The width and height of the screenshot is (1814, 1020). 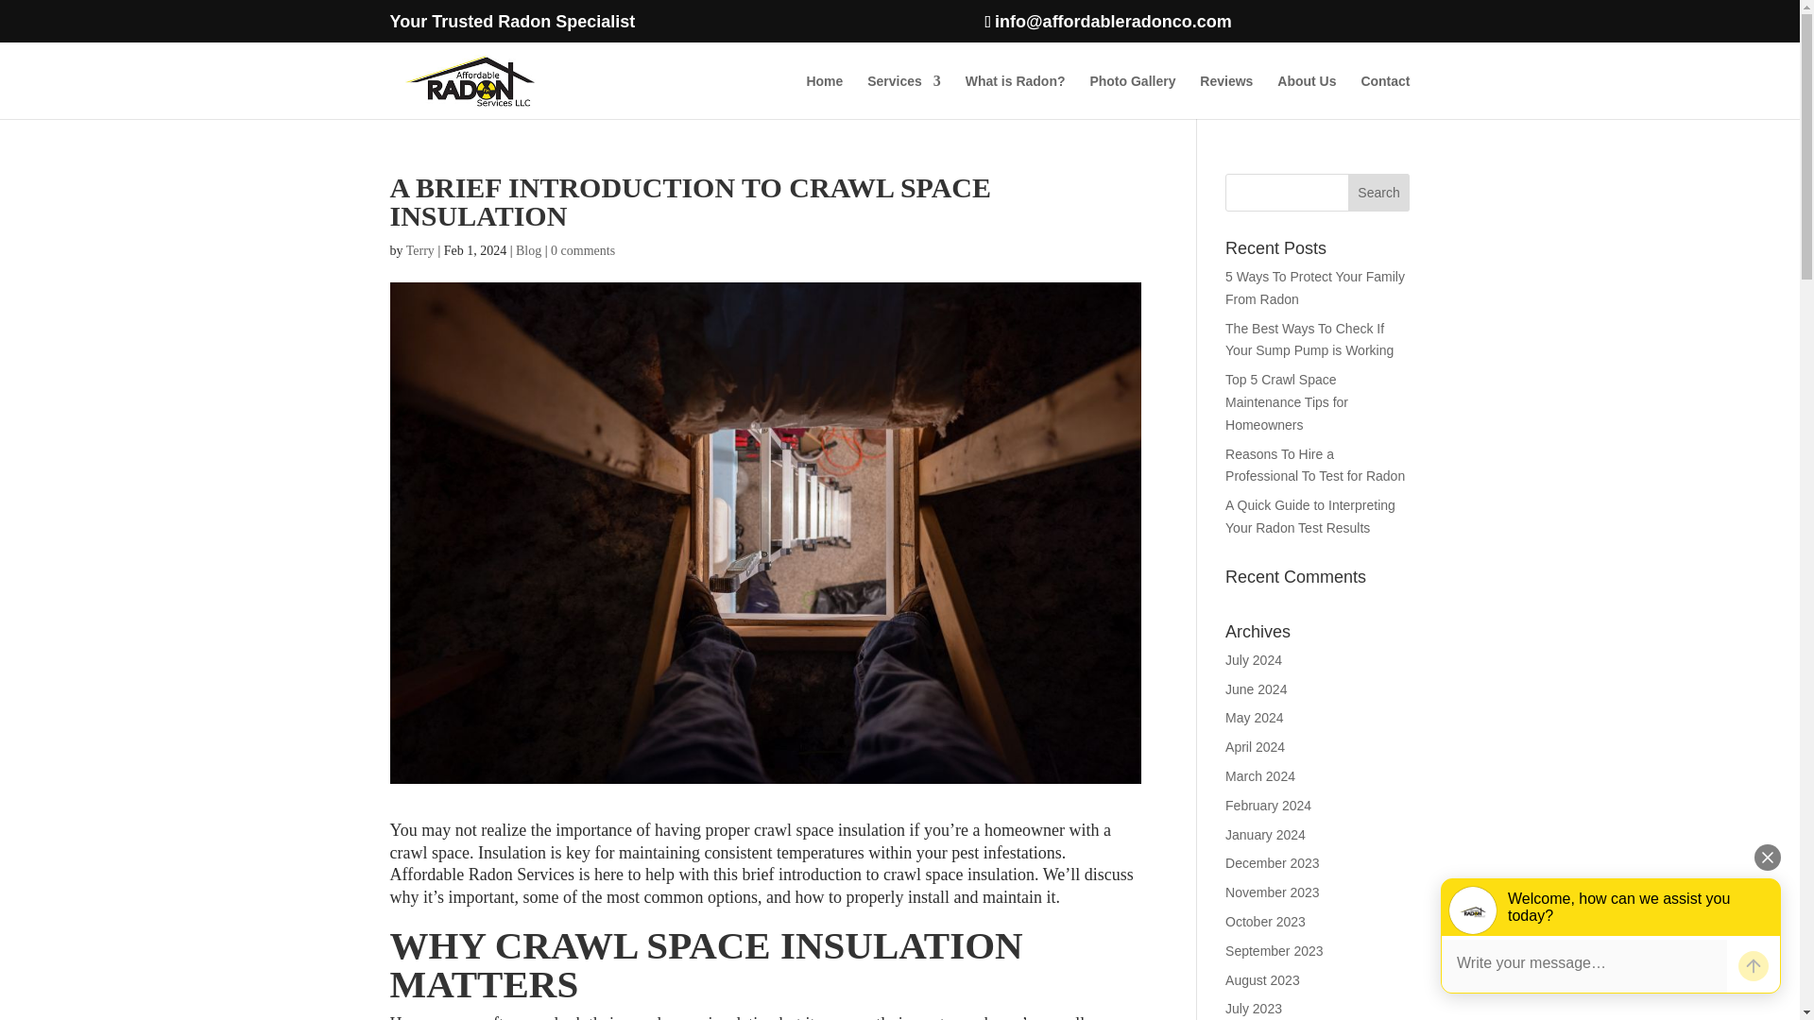 I want to click on 0 comments, so click(x=582, y=251).